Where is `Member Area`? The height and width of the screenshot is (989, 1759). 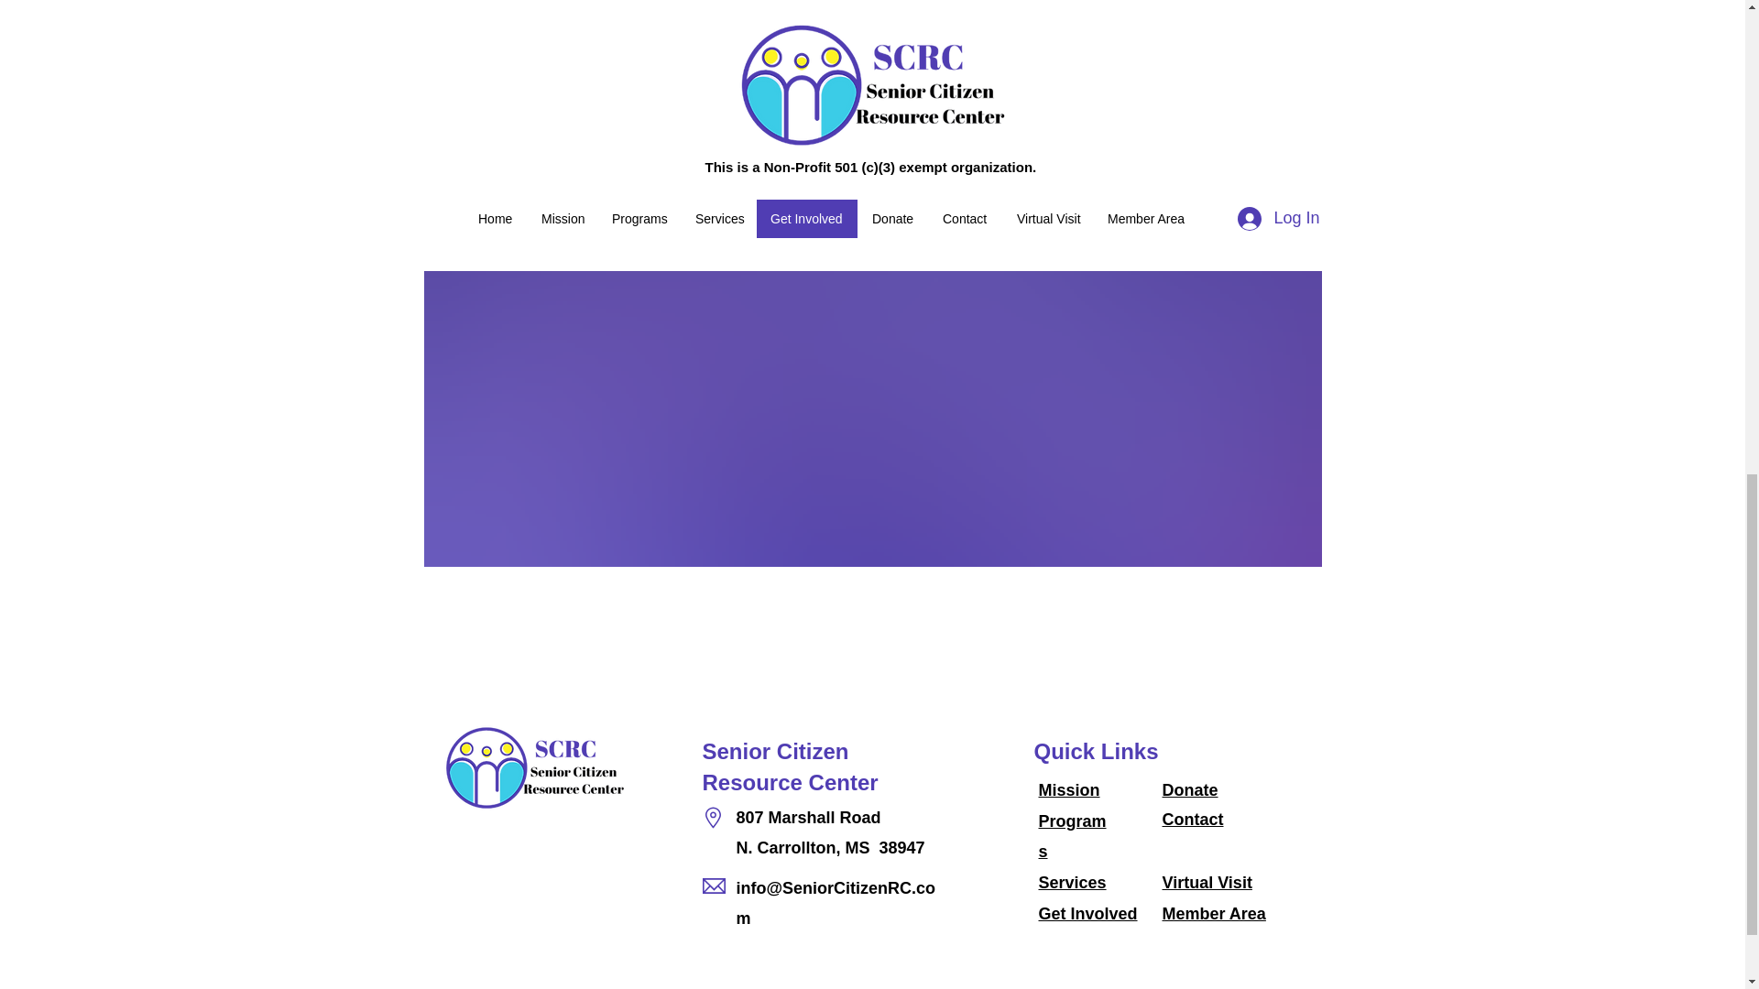 Member Area is located at coordinates (1213, 914).